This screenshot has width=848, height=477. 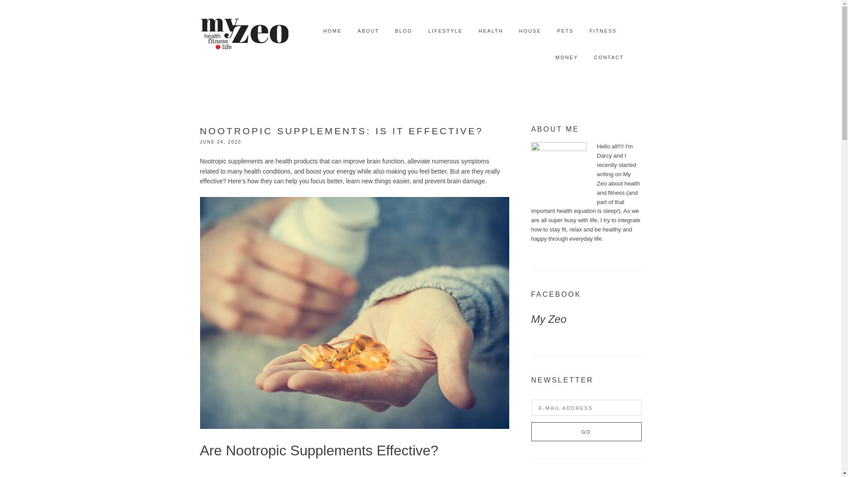 I want to click on MY ZEO, so click(x=244, y=31).